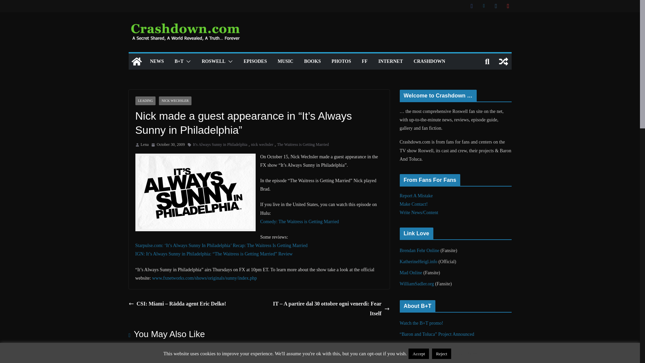  I want to click on nick wechsler, so click(262, 145).